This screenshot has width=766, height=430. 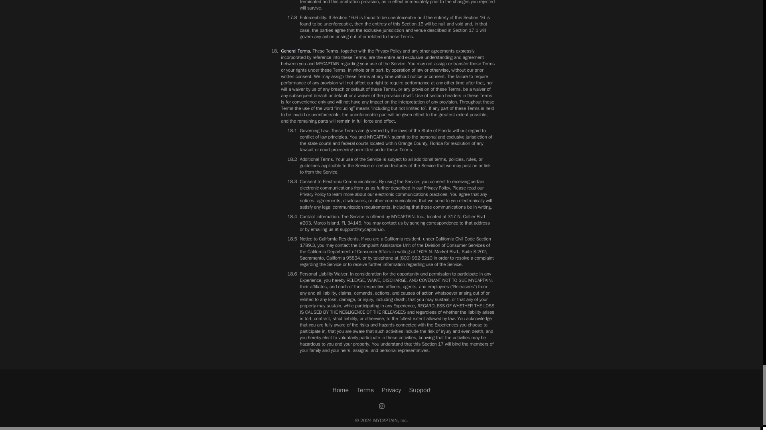 I want to click on Support, so click(x=420, y=390).